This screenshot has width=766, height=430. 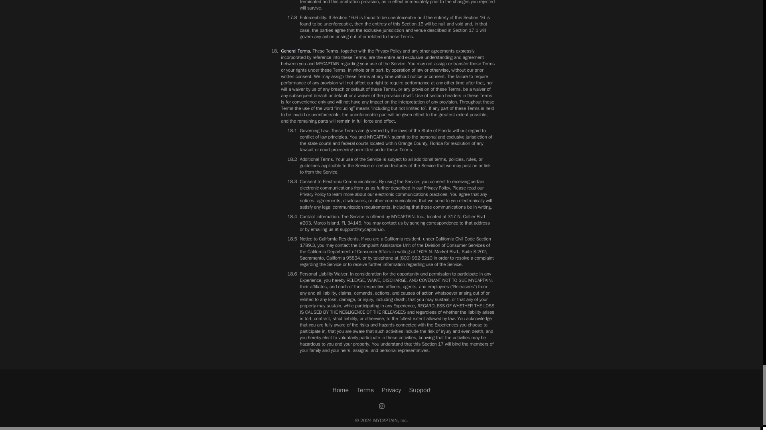 I want to click on Support, so click(x=420, y=390).